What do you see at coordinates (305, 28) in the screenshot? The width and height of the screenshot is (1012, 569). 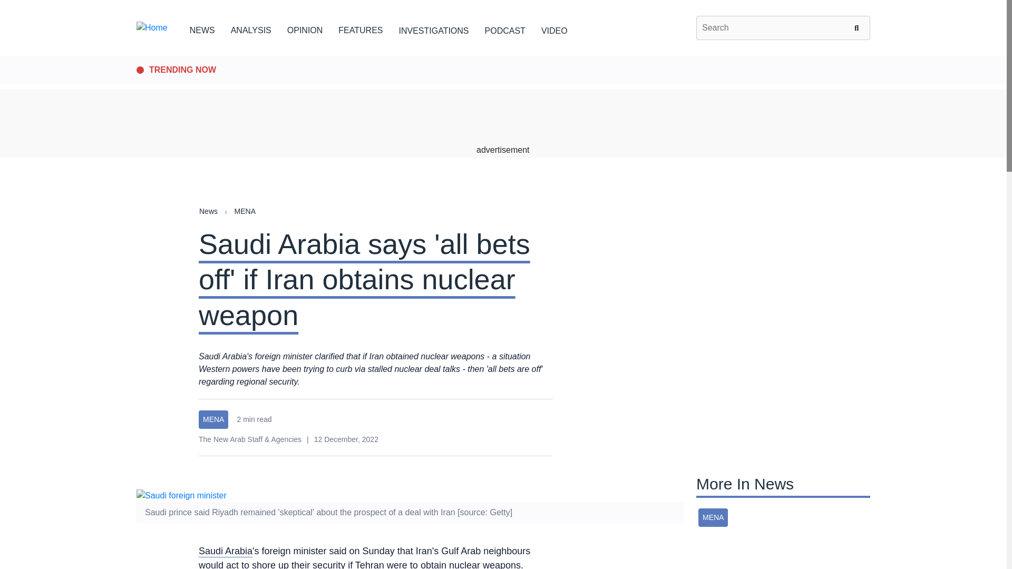 I see `OPINION` at bounding box center [305, 28].